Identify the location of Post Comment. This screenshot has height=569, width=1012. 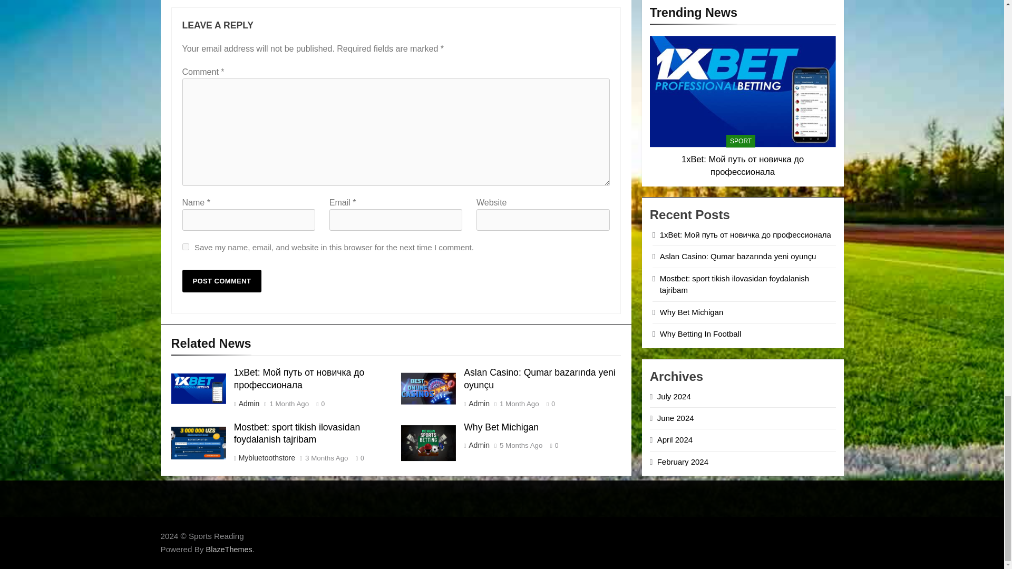
(222, 281).